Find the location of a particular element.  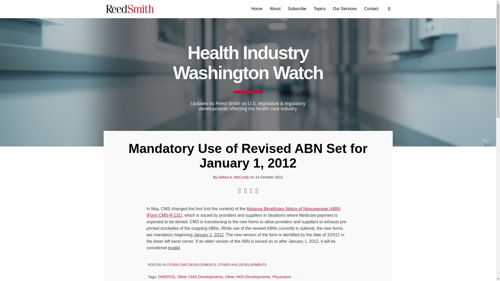

DMEPOS is located at coordinates (167, 277).